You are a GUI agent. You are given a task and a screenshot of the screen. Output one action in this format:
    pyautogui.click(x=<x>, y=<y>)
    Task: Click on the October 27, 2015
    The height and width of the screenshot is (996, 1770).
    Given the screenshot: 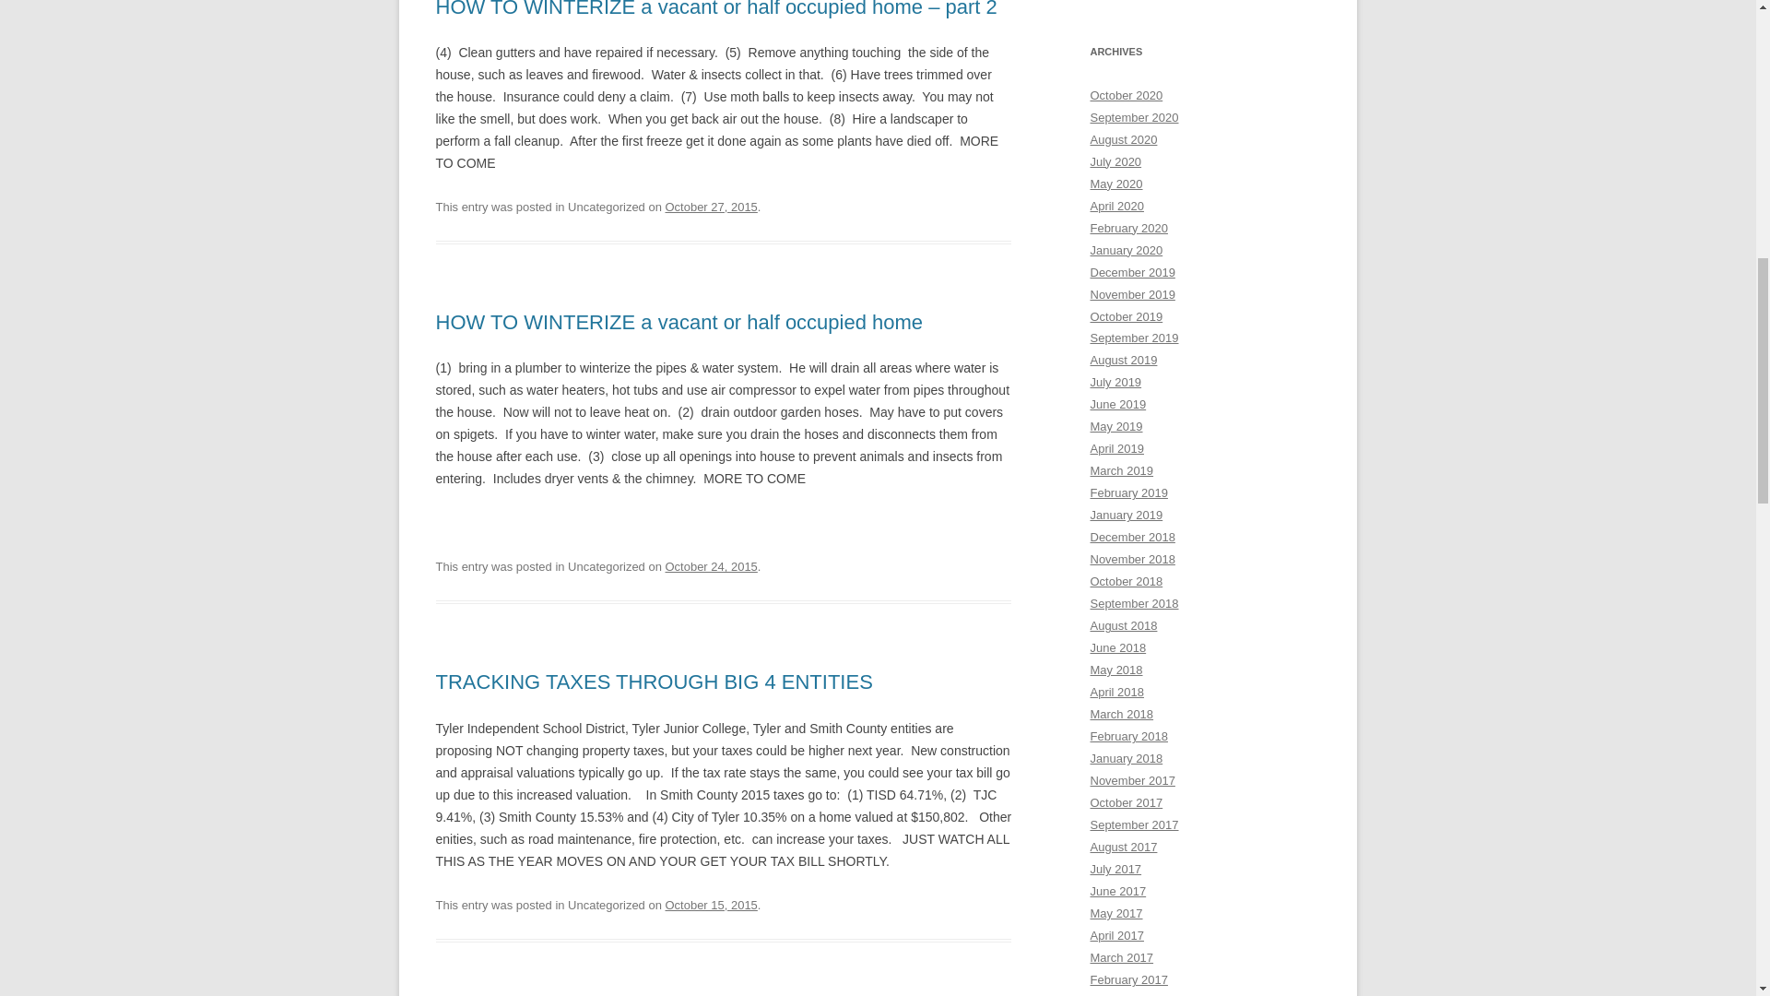 What is the action you would take?
    pyautogui.click(x=711, y=207)
    